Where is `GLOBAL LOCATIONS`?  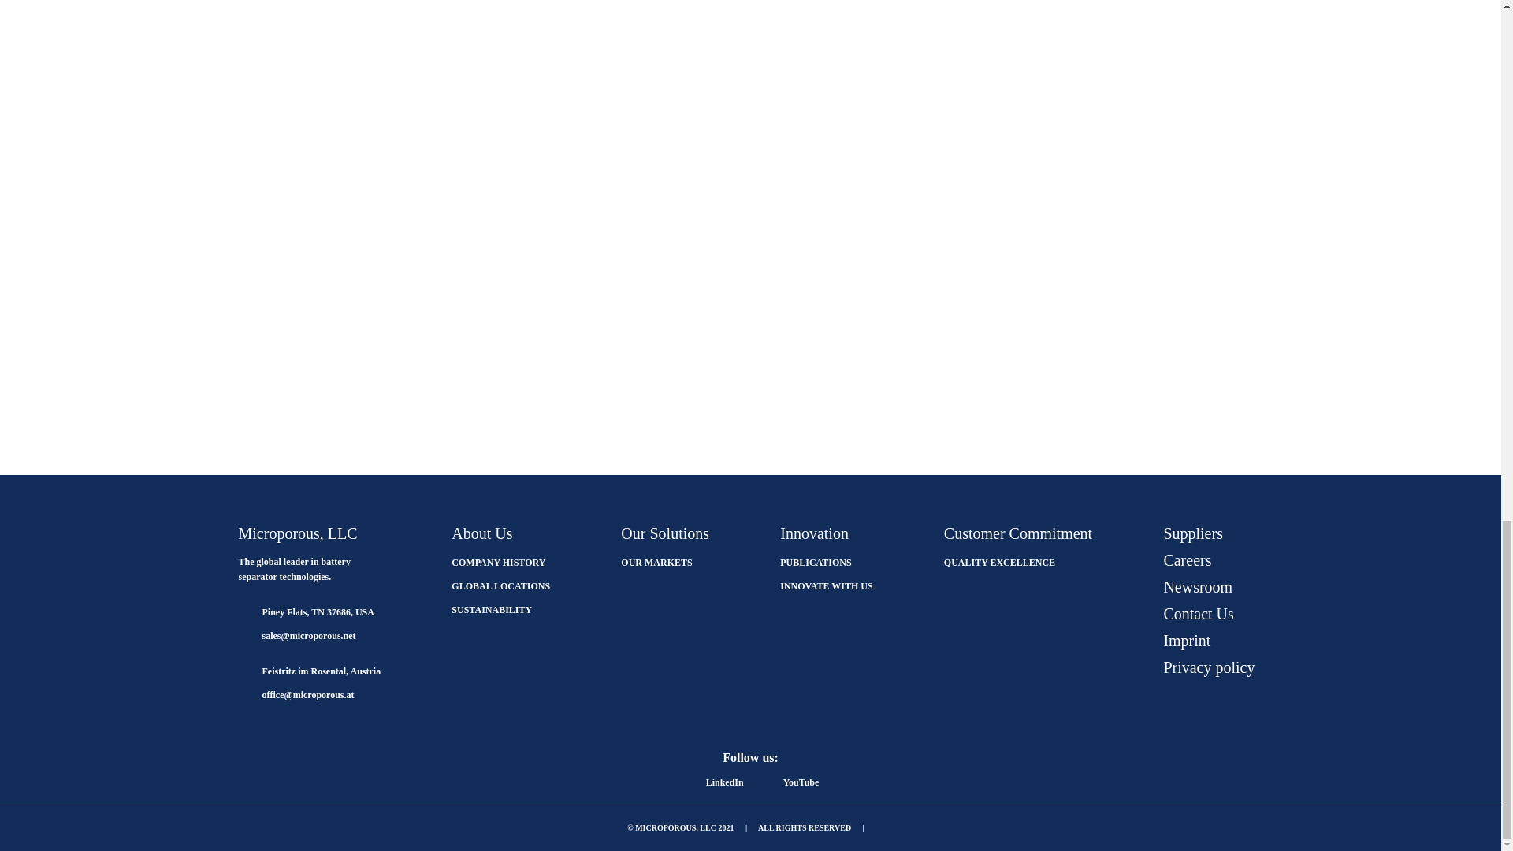
GLOBAL LOCATIONS is located at coordinates (500, 585).